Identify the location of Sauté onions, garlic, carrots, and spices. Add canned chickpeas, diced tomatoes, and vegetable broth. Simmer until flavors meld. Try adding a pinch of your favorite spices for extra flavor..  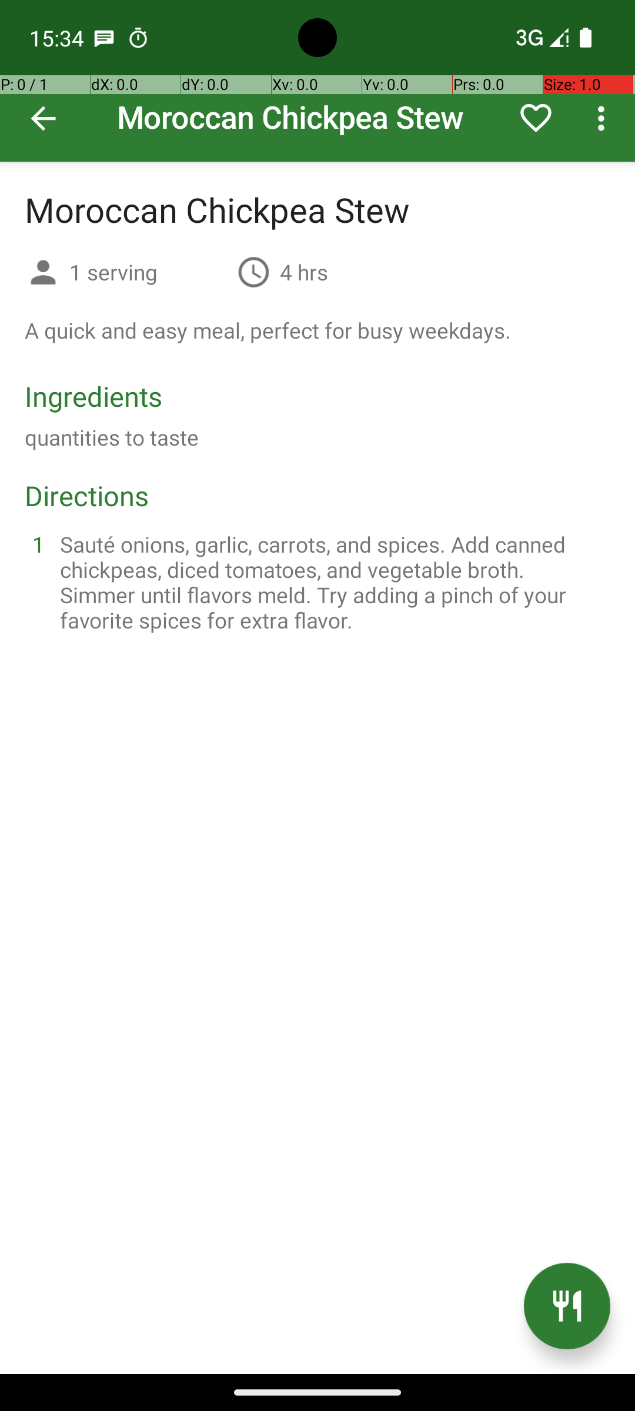
(332, 582).